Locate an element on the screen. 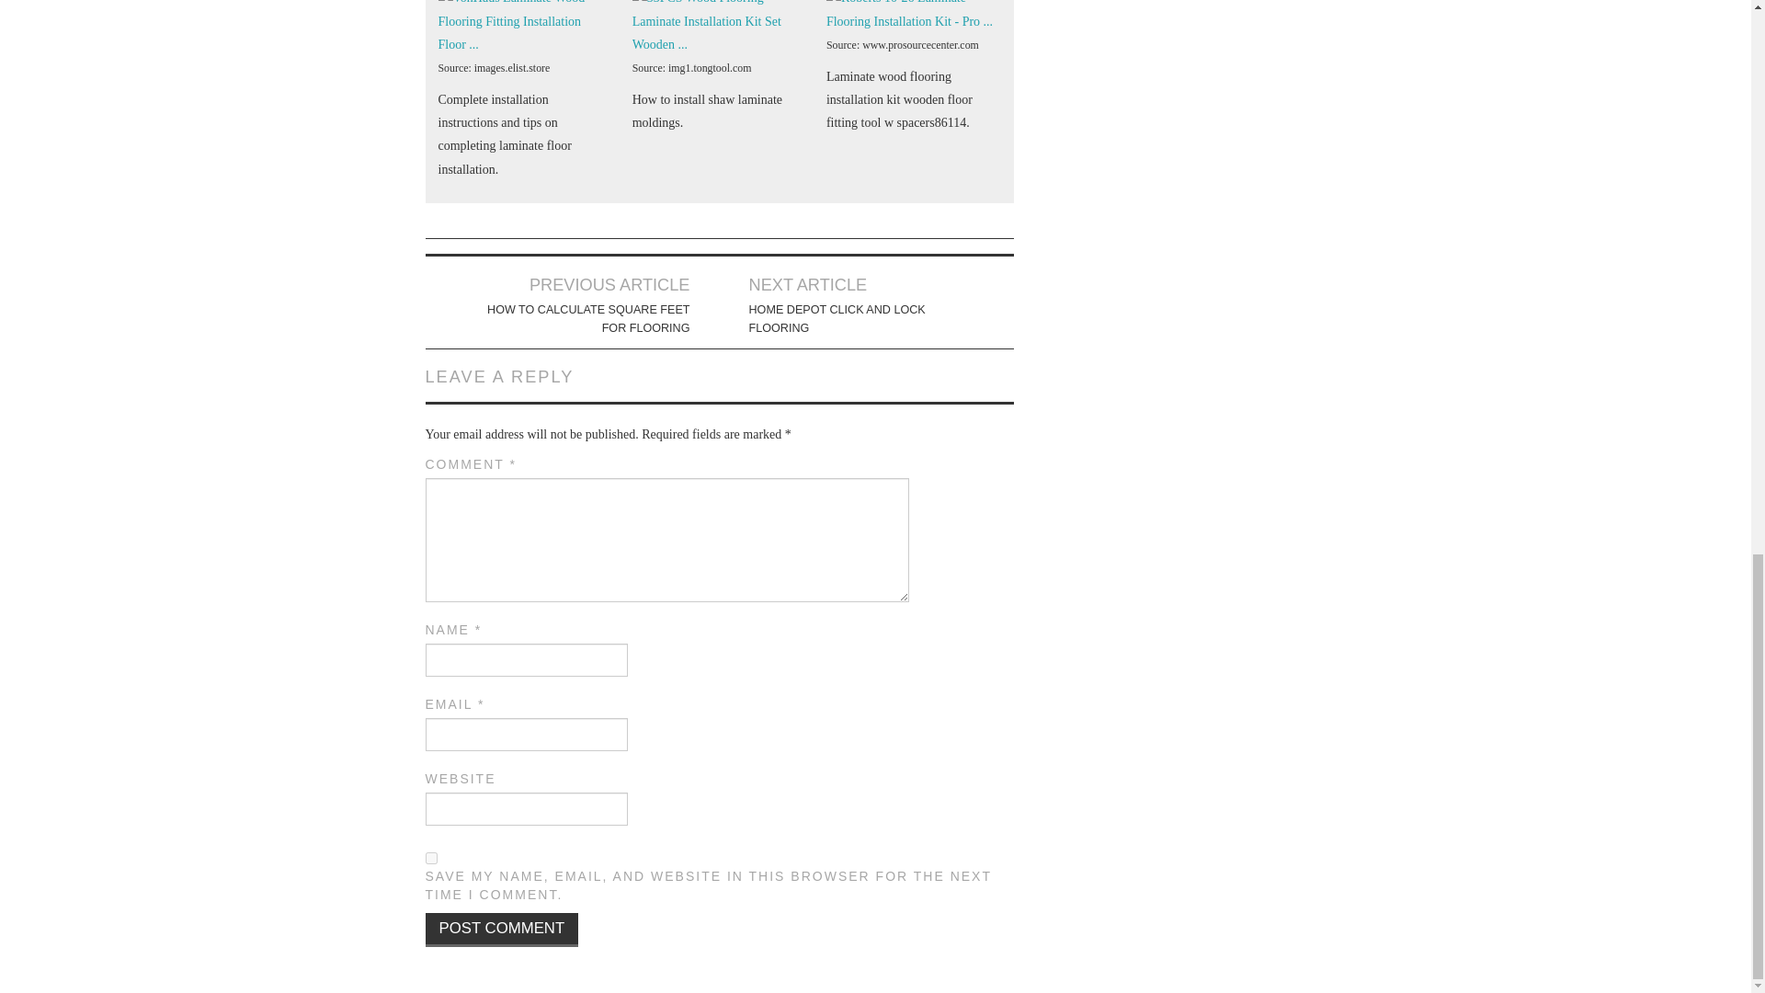  HOW TO CALCULATE SQUARE FEET FOR FLOORING is located at coordinates (586, 319).